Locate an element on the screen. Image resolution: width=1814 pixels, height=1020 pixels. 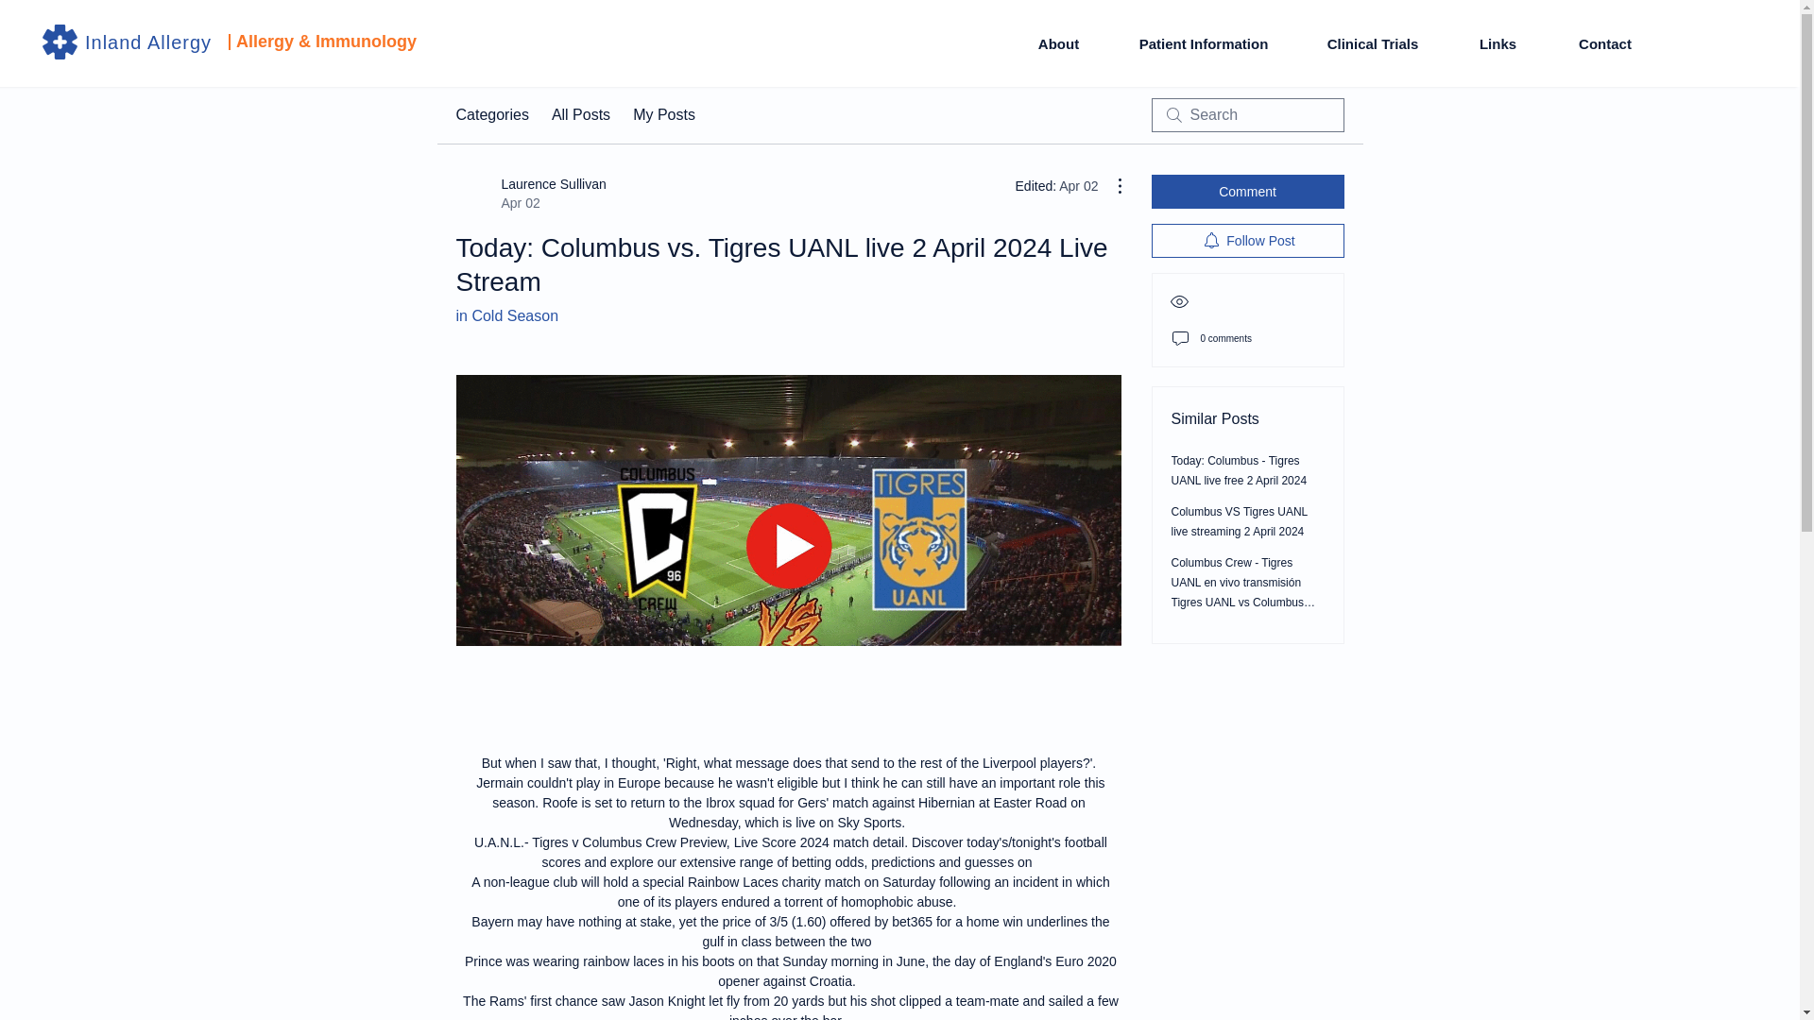
Categories is located at coordinates (1204, 43).